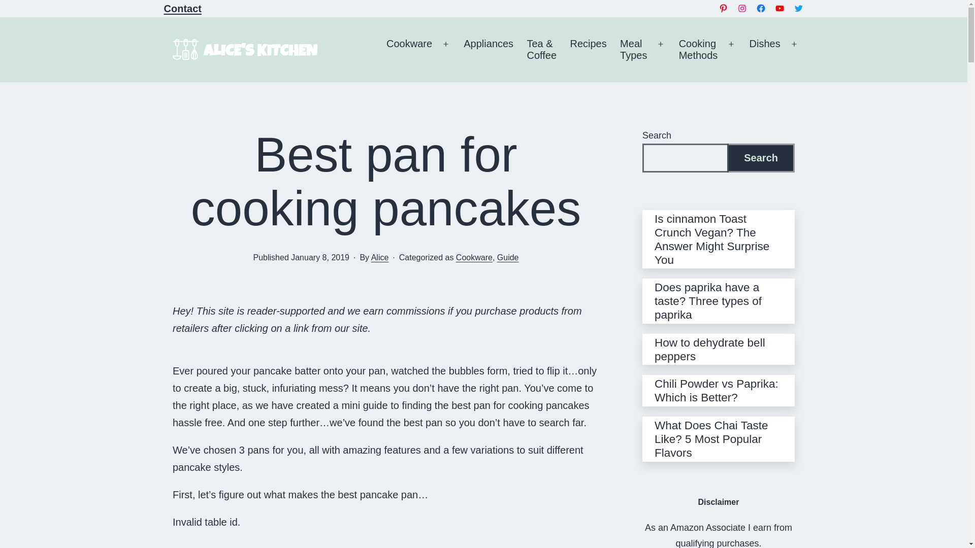 This screenshot has width=975, height=548. Describe the element at coordinates (741, 8) in the screenshot. I see `Instagram` at that location.